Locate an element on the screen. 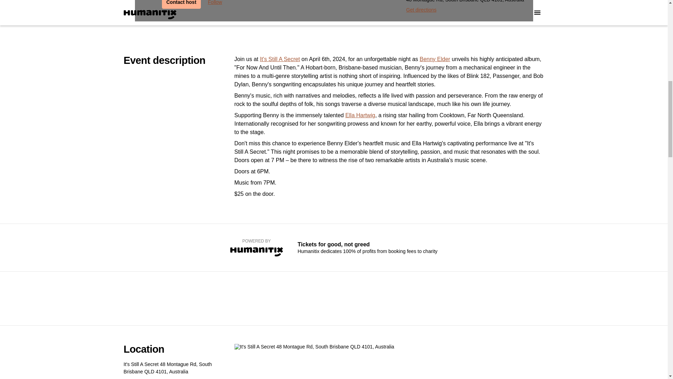  Get directions is located at coordinates (421, 10).